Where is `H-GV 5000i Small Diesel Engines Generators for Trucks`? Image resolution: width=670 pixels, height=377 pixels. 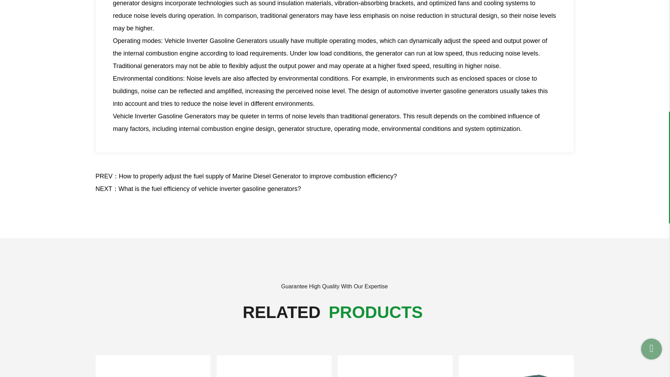
H-GV 5000i Small Diesel Engines Generators for Trucks is located at coordinates (516, 366).